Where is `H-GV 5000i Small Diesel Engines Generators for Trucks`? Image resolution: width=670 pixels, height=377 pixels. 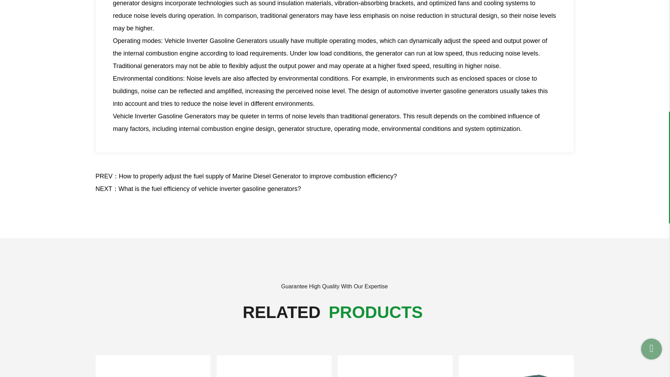
H-GV 5000i Small Diesel Engines Generators for Trucks is located at coordinates (516, 366).